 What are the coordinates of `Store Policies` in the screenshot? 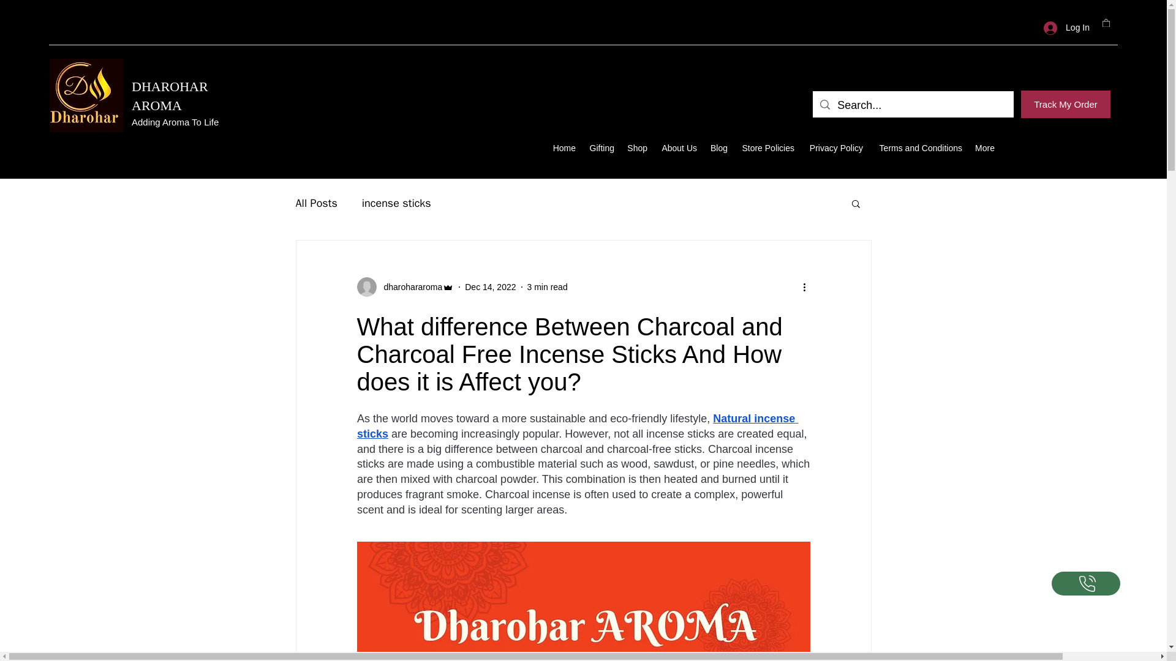 It's located at (767, 148).